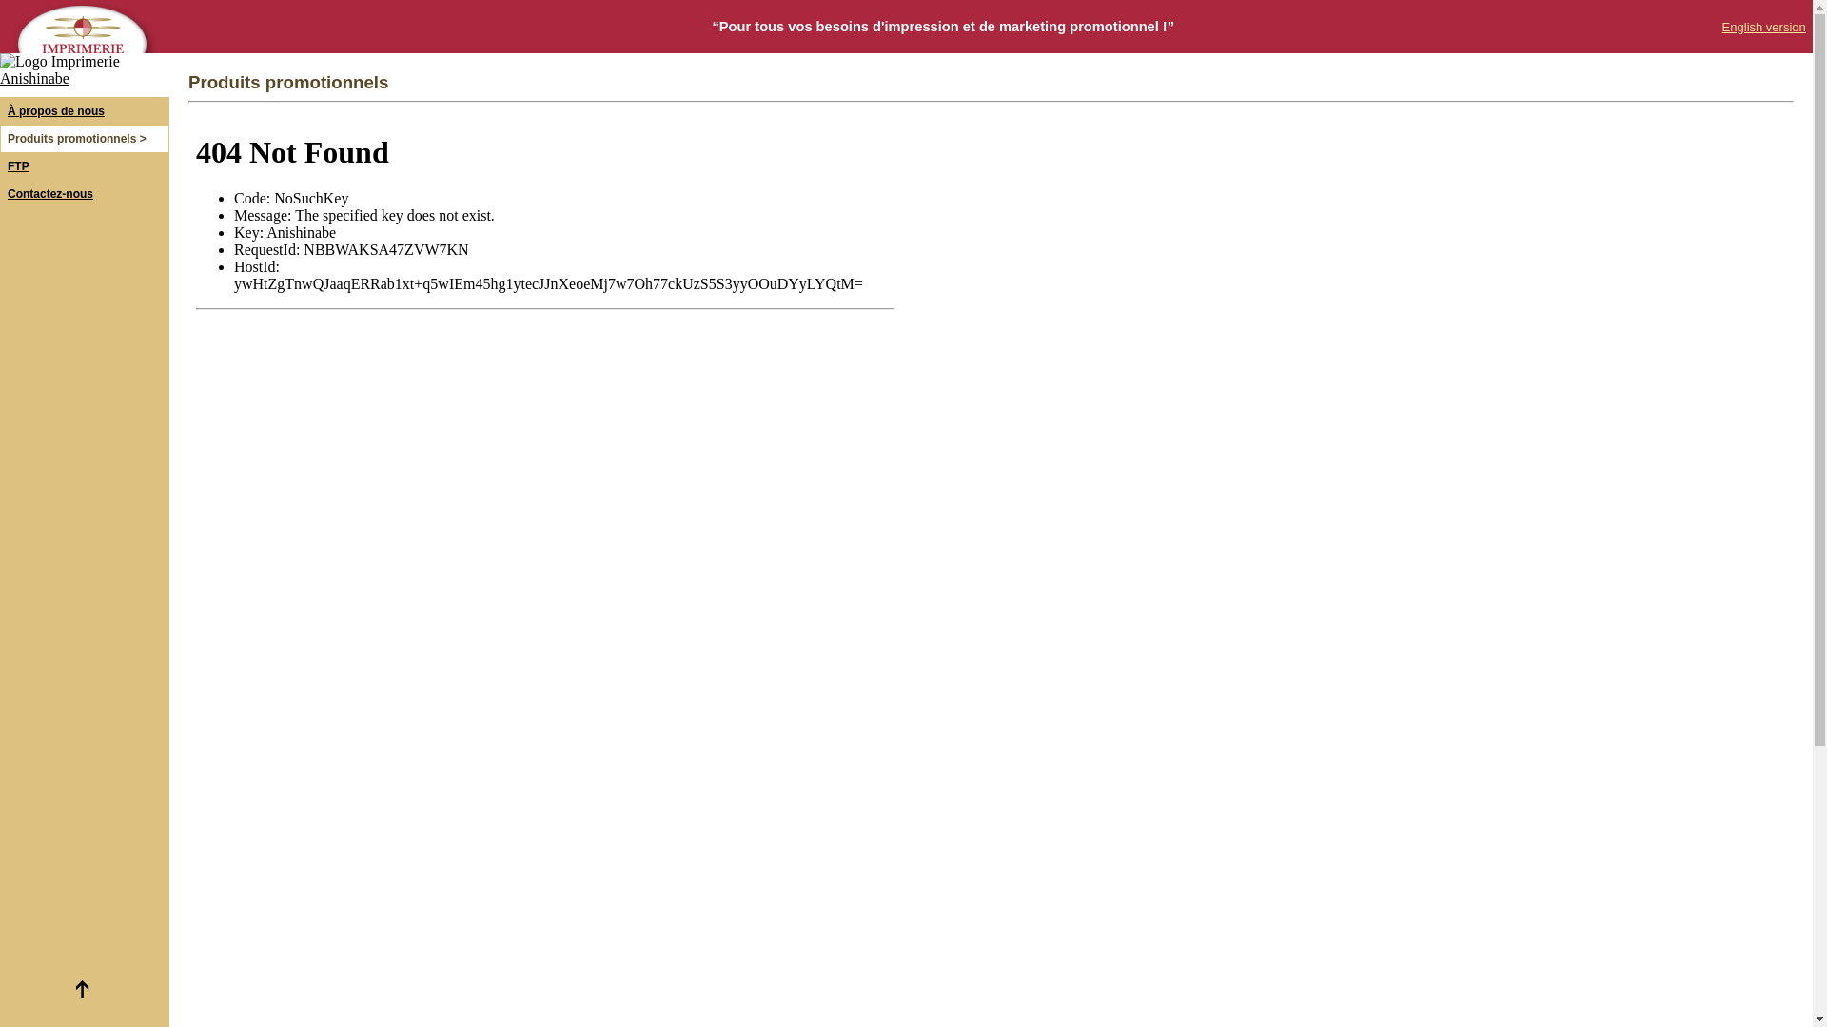 Image resolution: width=1827 pixels, height=1027 pixels. Describe the element at coordinates (85, 78) in the screenshot. I see `Page d'accueil` at that location.